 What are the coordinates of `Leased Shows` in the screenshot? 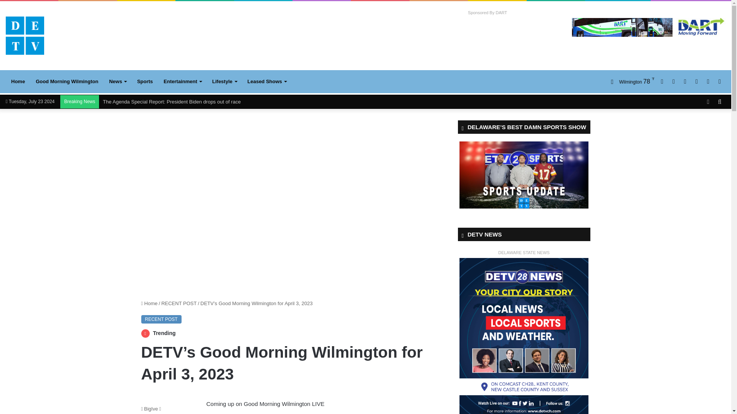 It's located at (266, 81).